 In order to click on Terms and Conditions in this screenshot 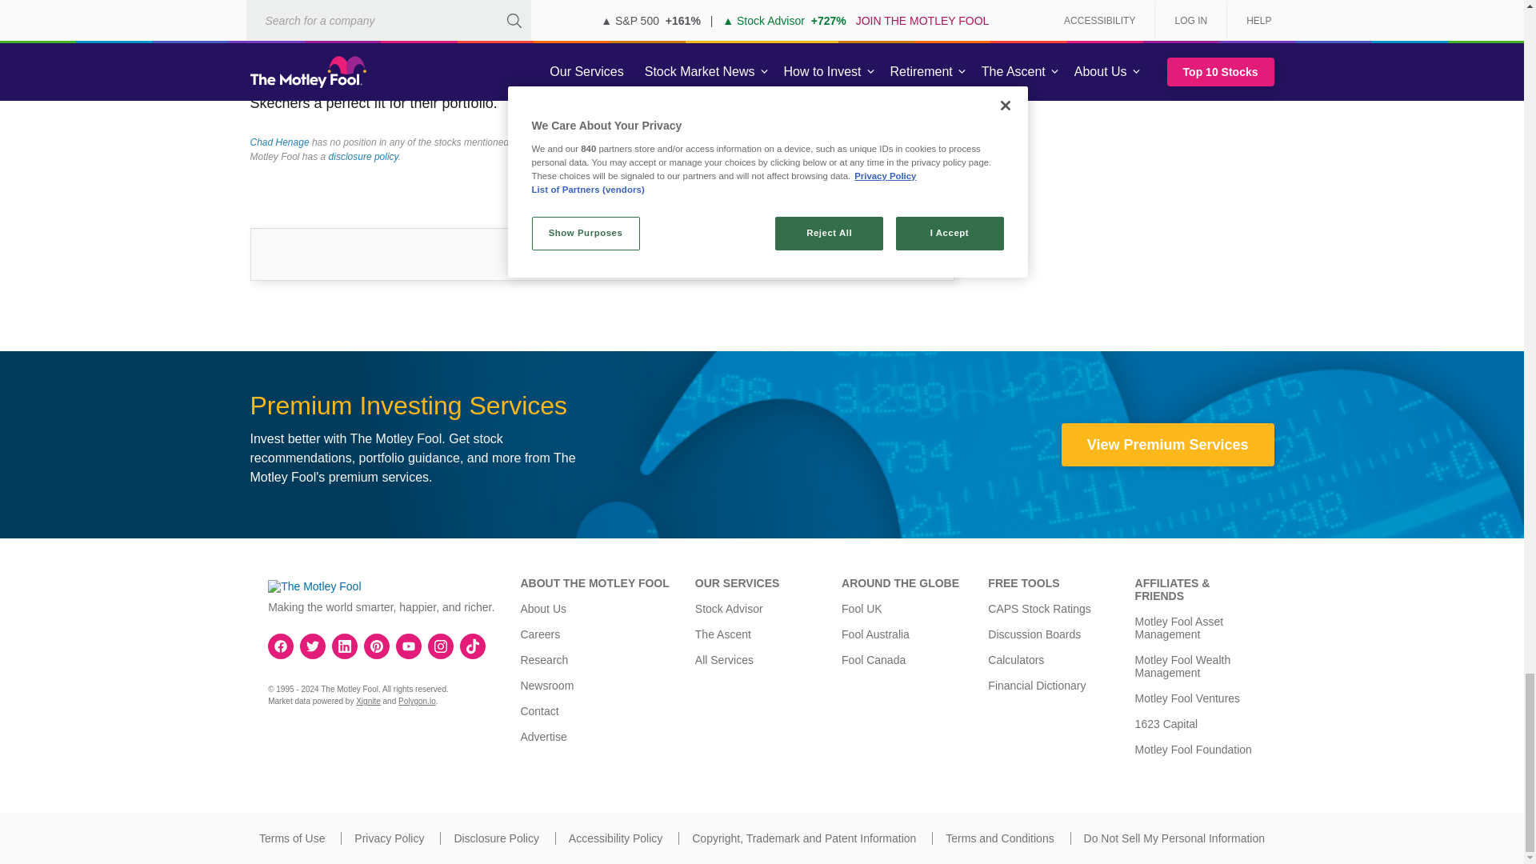, I will do `click(1000, 838)`.